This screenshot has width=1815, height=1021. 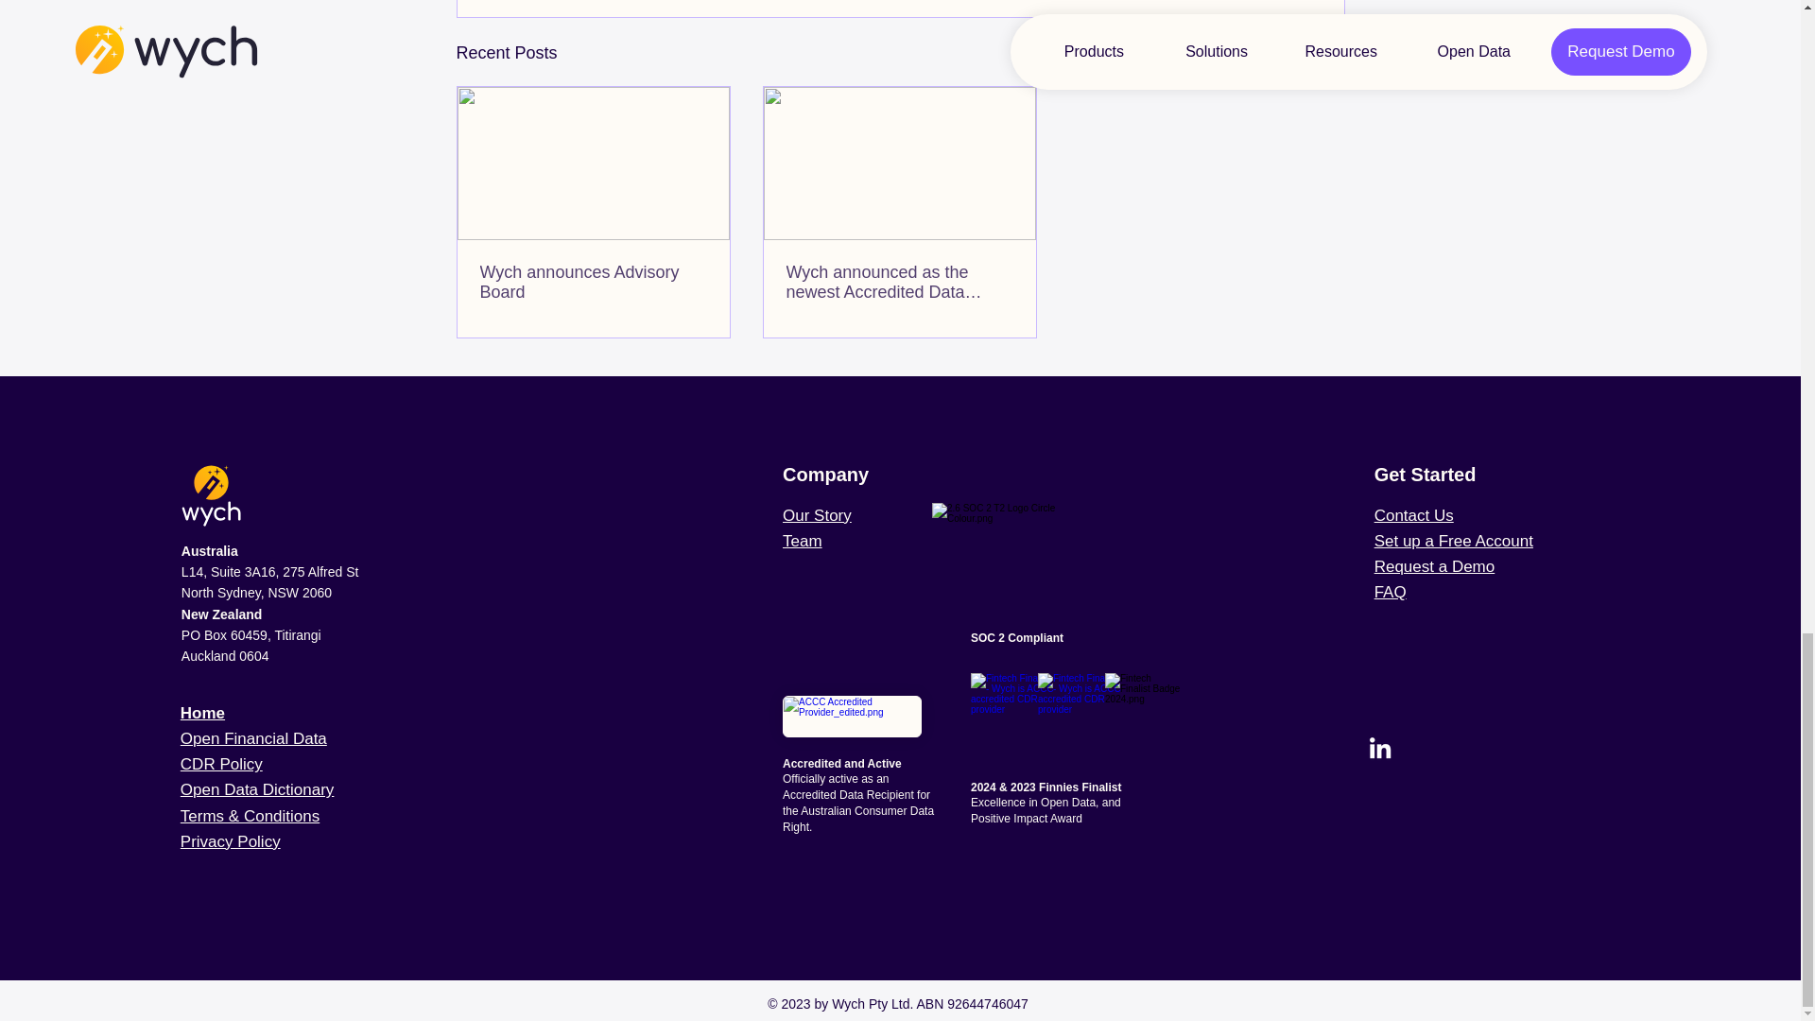 I want to click on Open Data Dictionary, so click(x=257, y=789).